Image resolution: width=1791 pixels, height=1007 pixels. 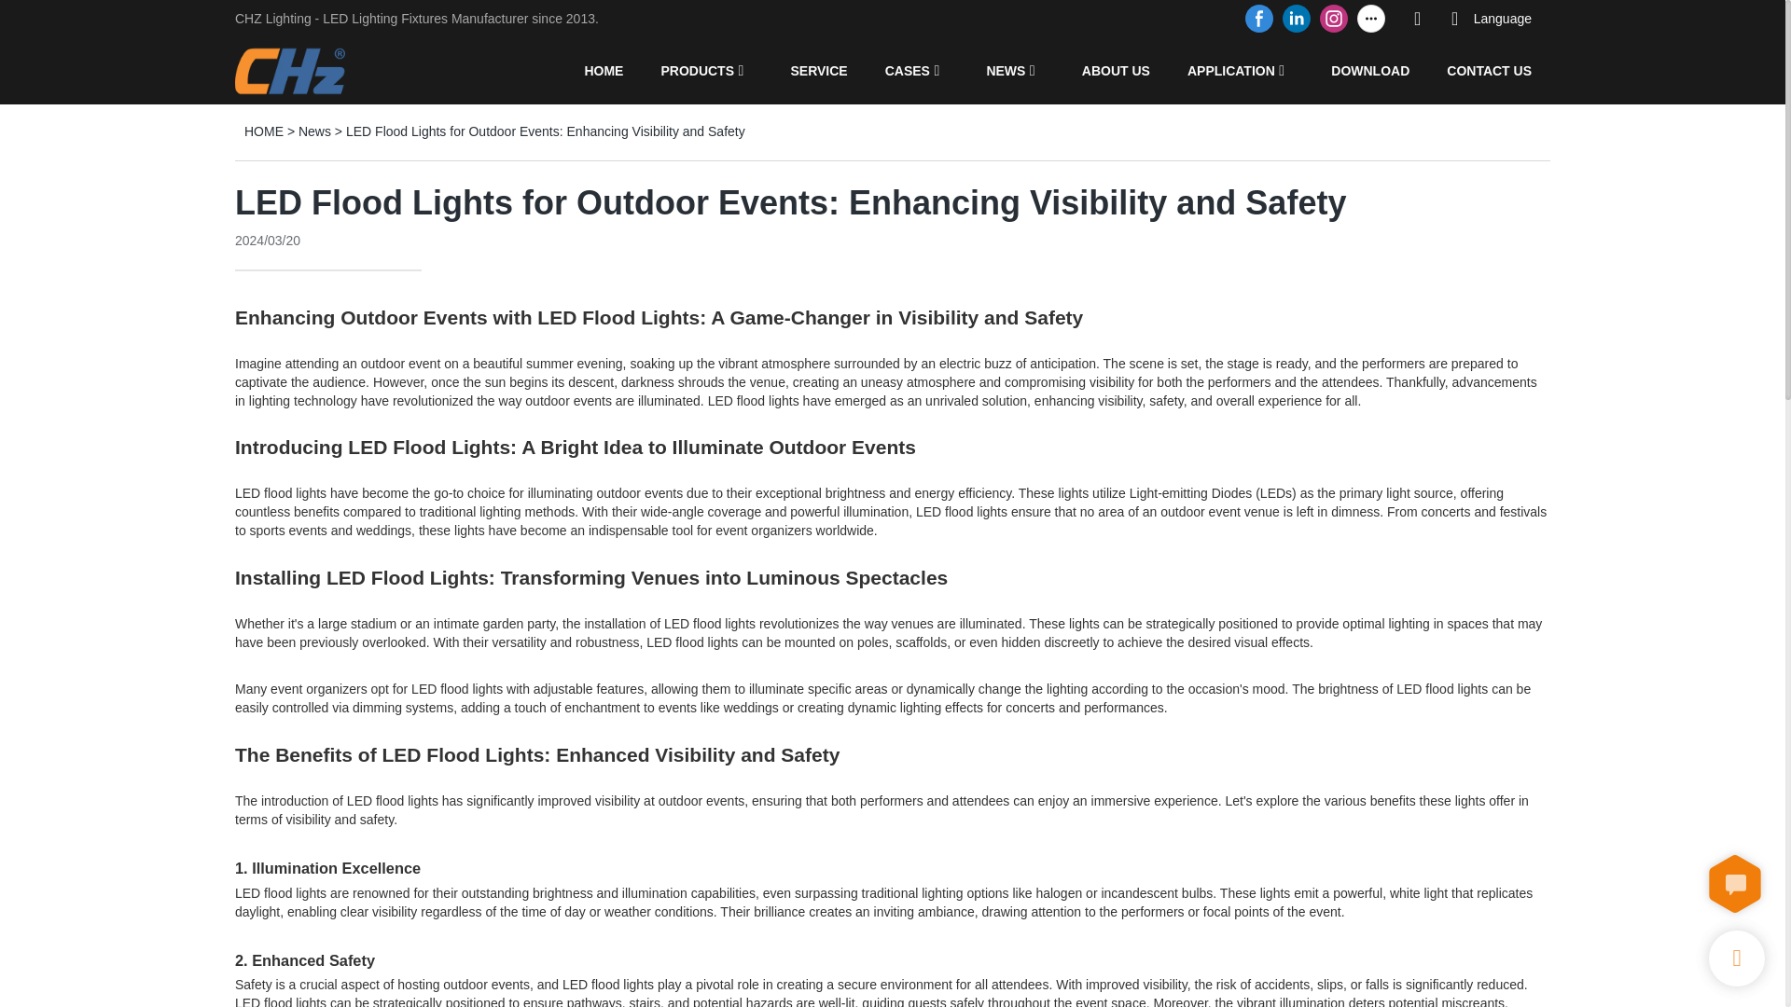 What do you see at coordinates (1369, 70) in the screenshot?
I see `DOWNLOAD` at bounding box center [1369, 70].